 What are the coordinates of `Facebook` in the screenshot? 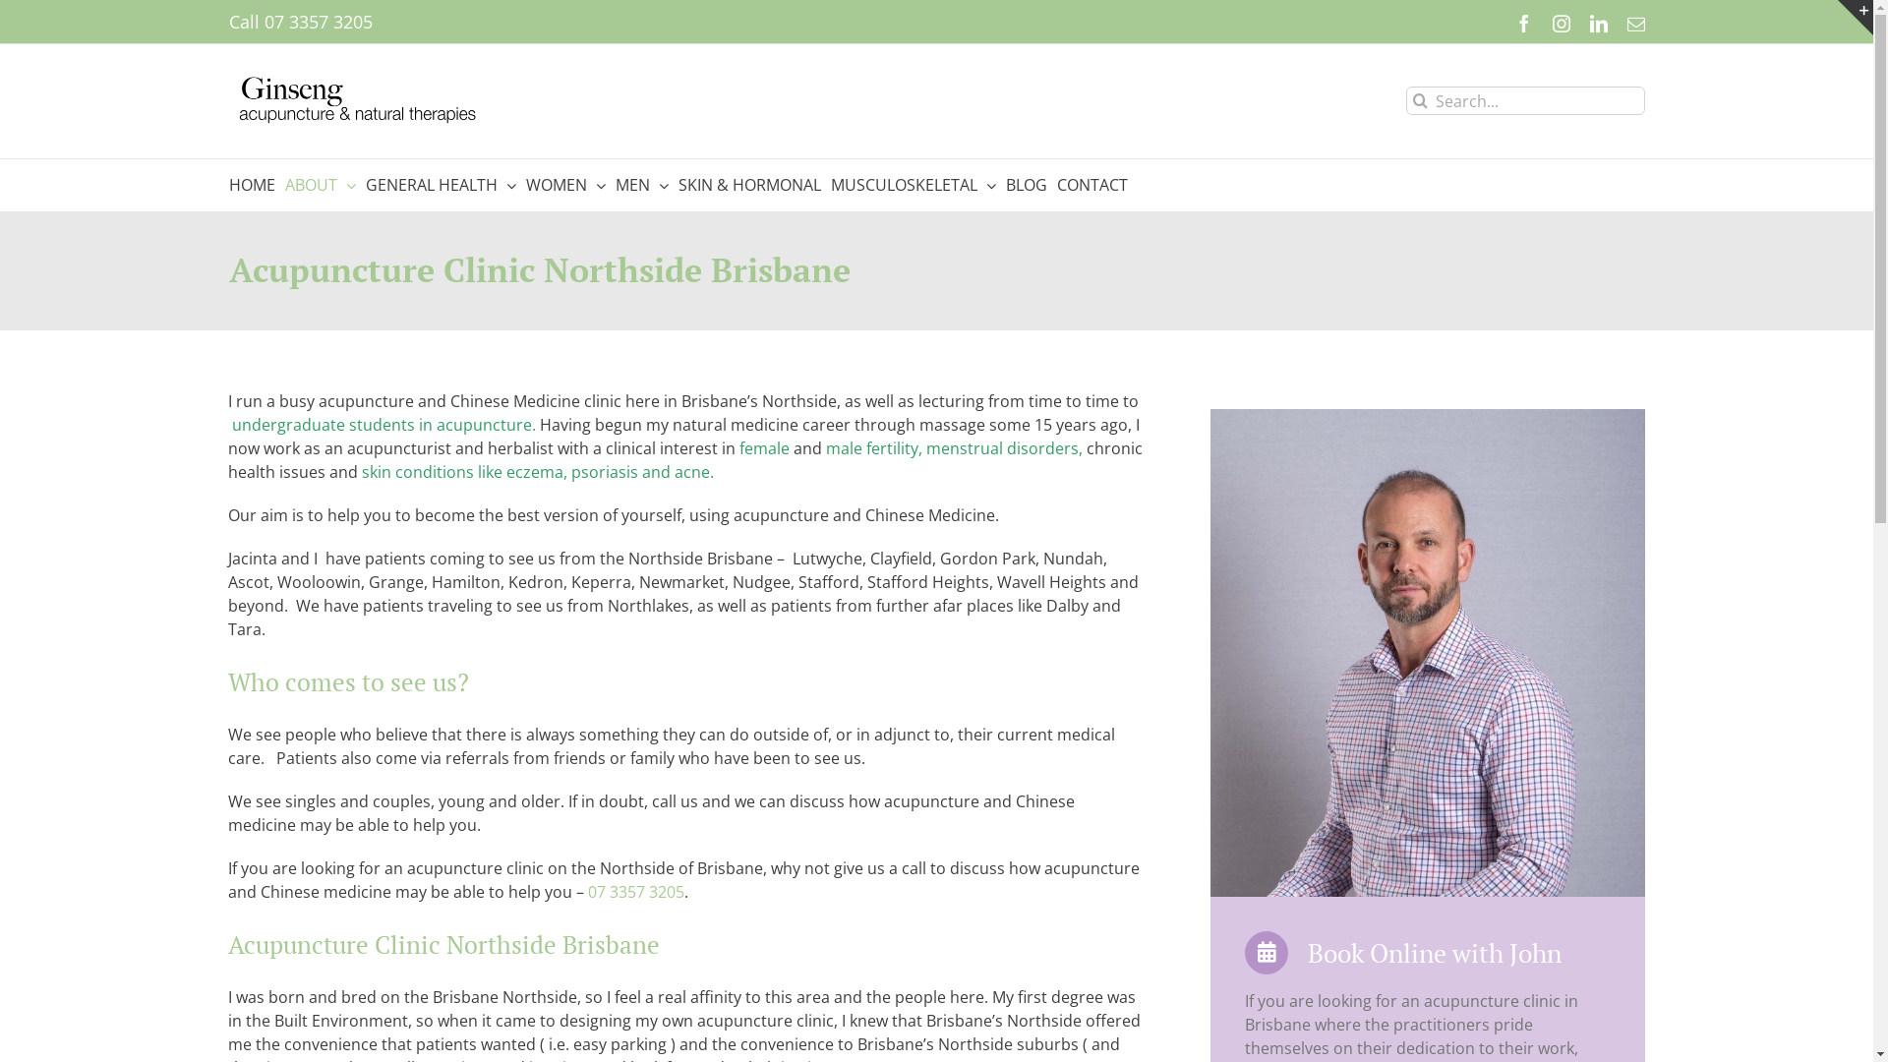 It's located at (1523, 24).